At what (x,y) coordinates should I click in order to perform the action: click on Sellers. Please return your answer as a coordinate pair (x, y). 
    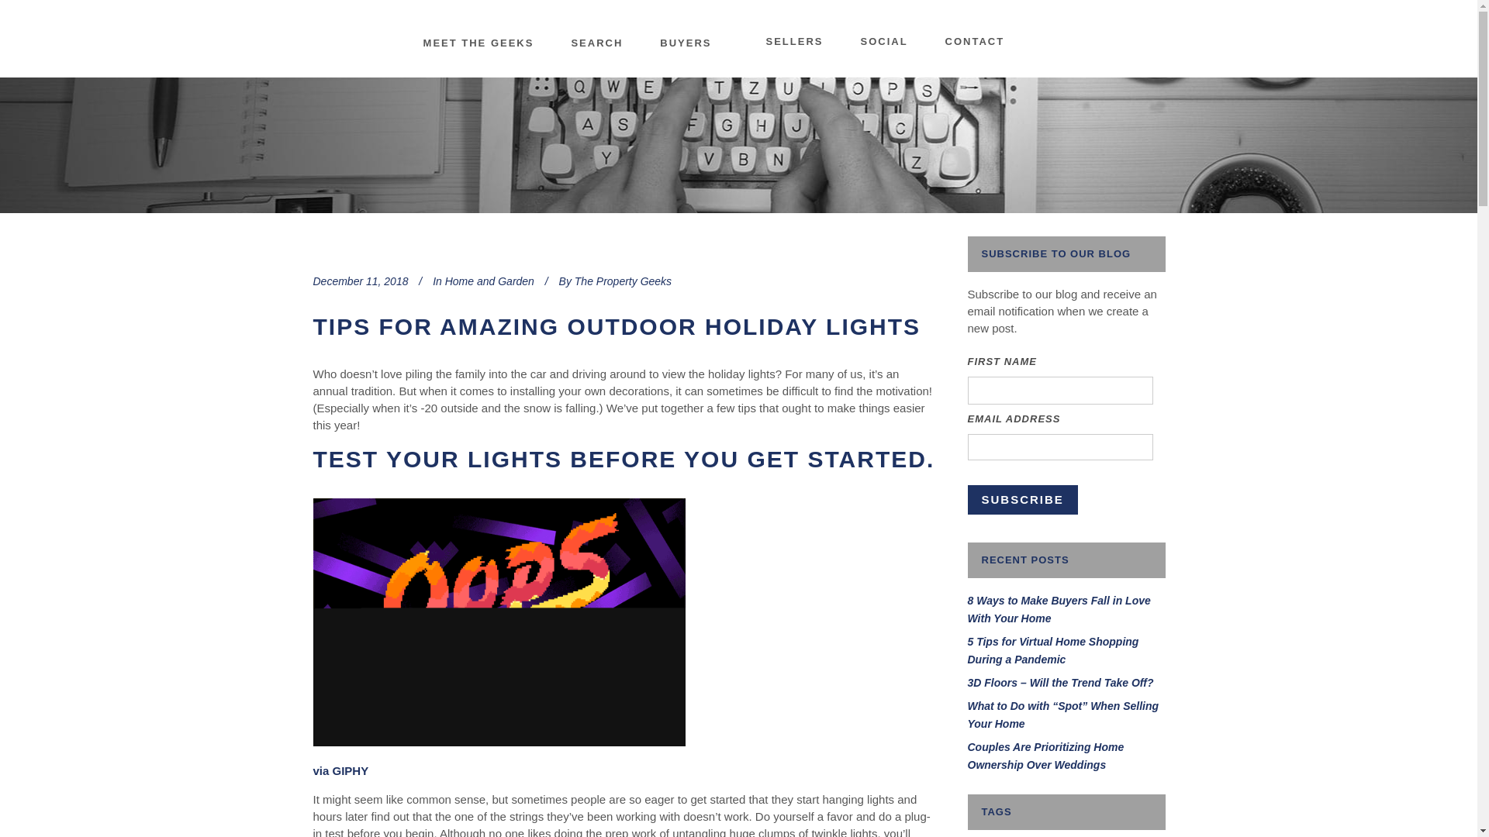
    Looking at the image, I should click on (794, 42).